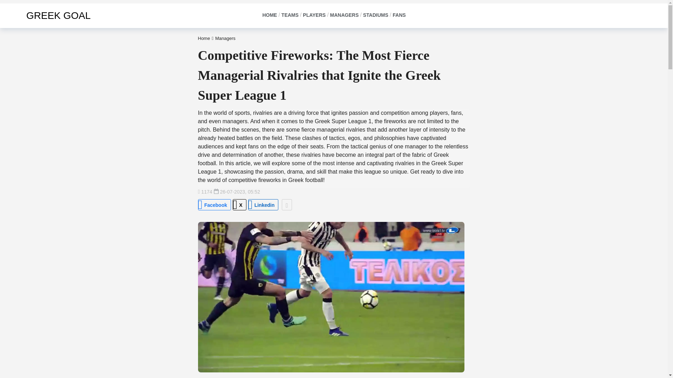  Describe the element at coordinates (344, 15) in the screenshot. I see `MANAGERS` at that location.